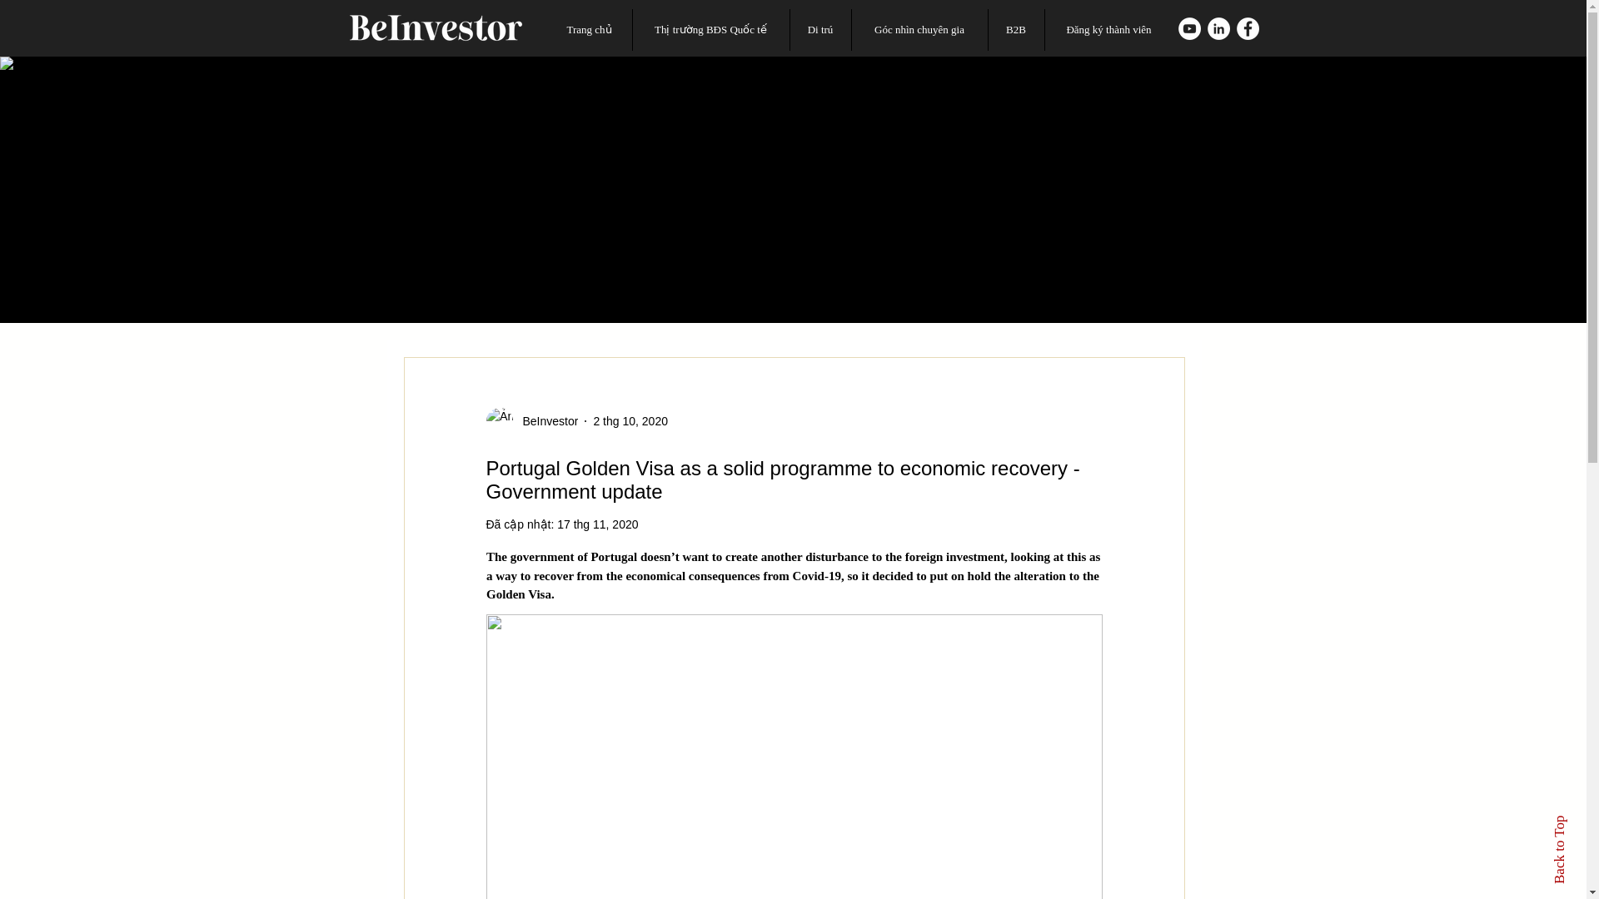  I want to click on BeInvestor, so click(546, 421).